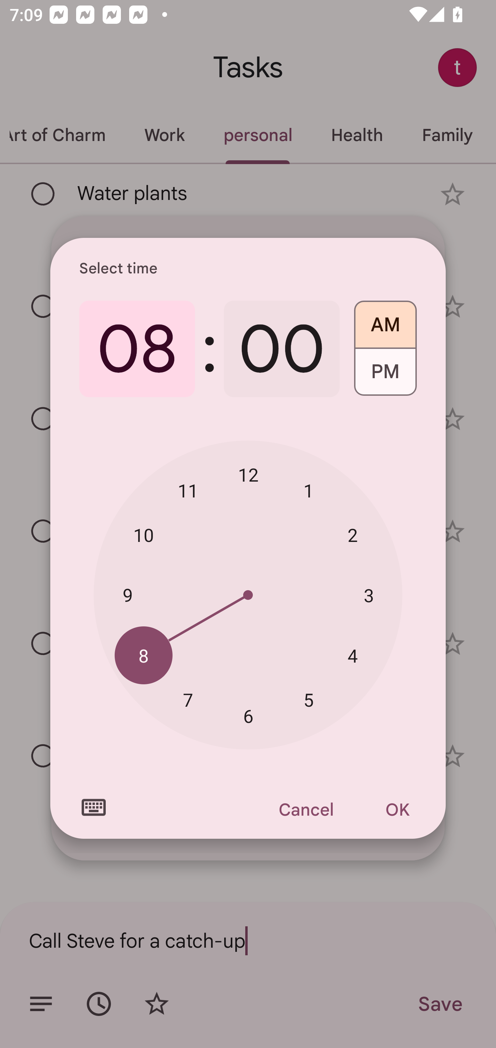  What do you see at coordinates (248, 716) in the screenshot?
I see `6 6 o'clock` at bounding box center [248, 716].